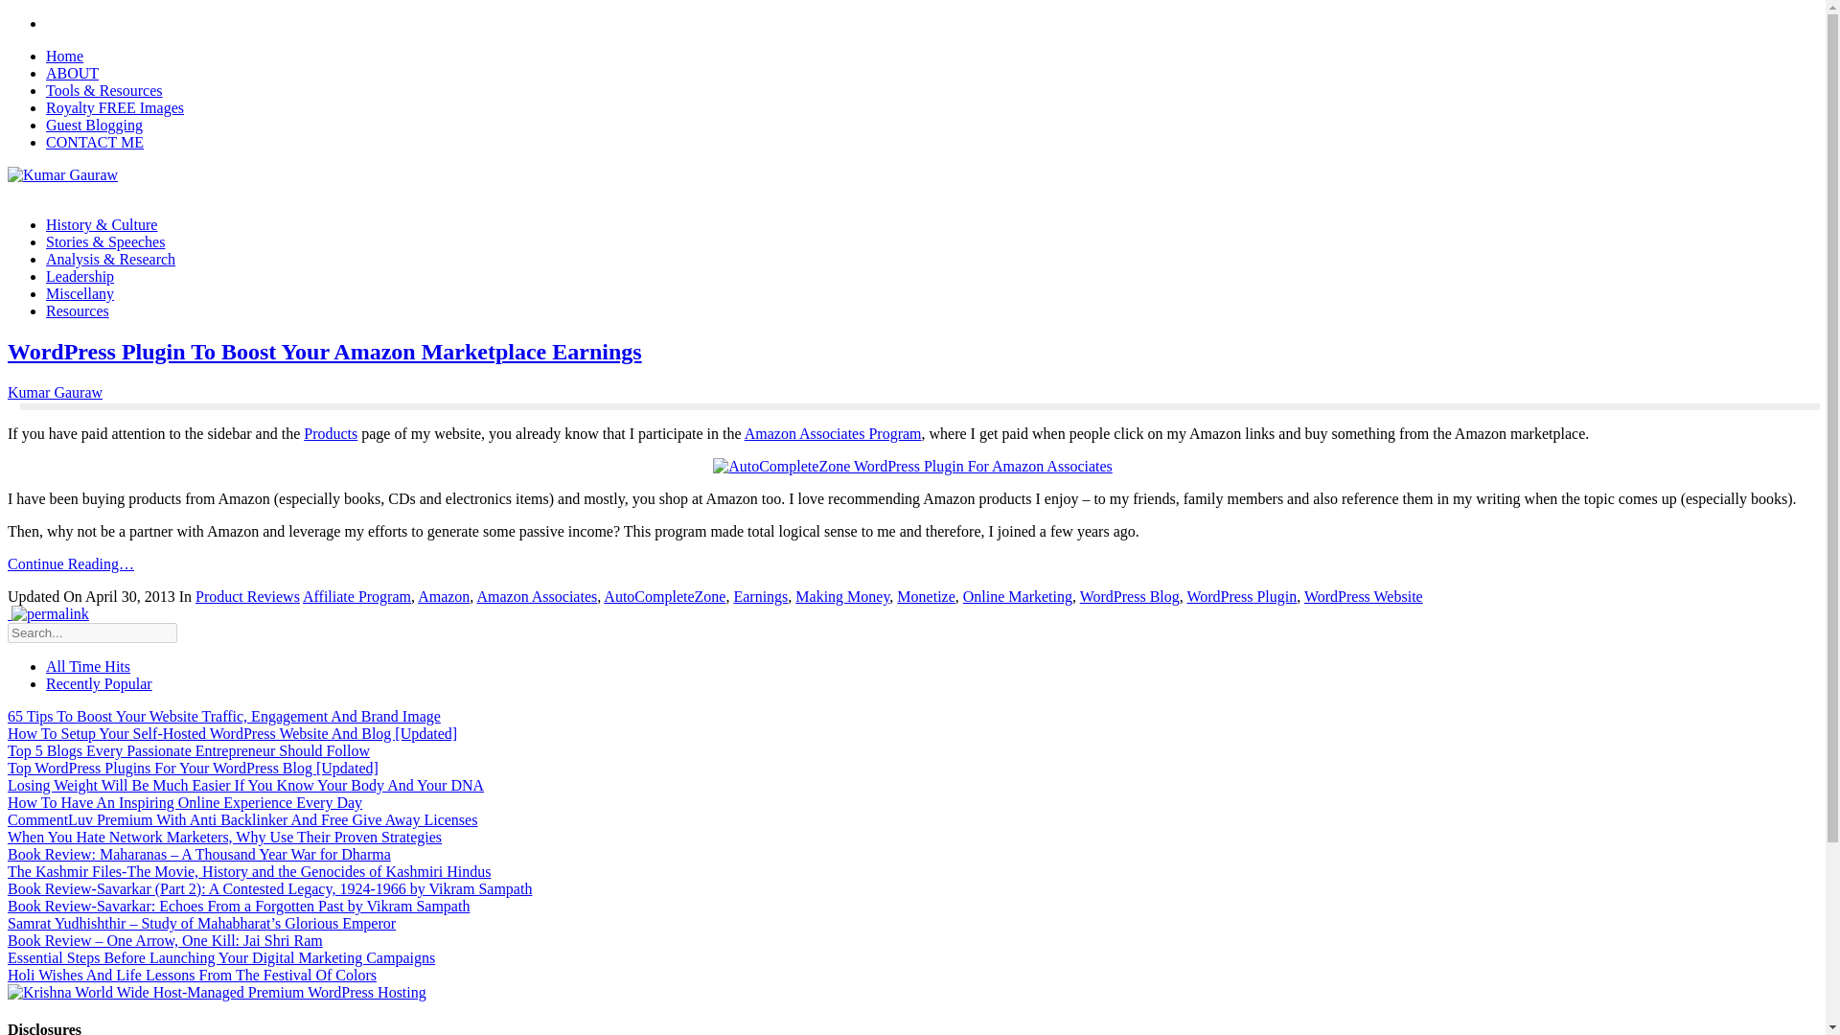  Describe the element at coordinates (94, 142) in the screenshot. I see `CONTACT ME` at that location.